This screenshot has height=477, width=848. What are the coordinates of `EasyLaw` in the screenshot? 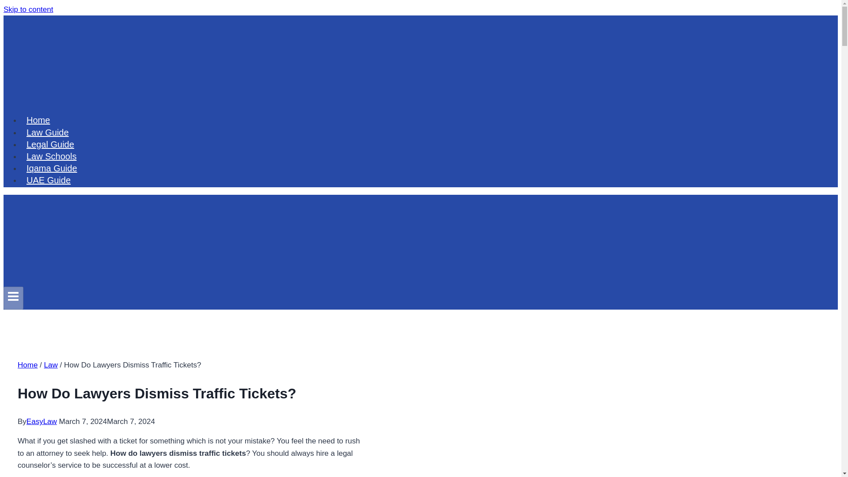 It's located at (42, 421).